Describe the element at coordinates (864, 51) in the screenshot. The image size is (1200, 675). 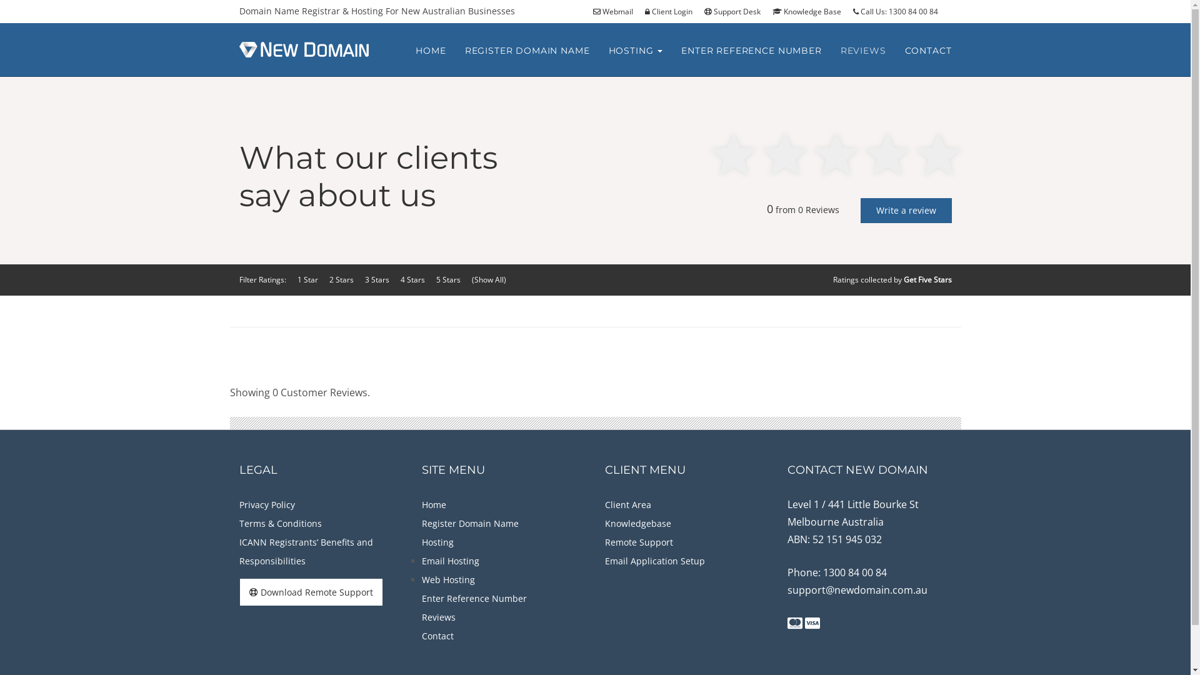
I see `REVIEWS` at that location.